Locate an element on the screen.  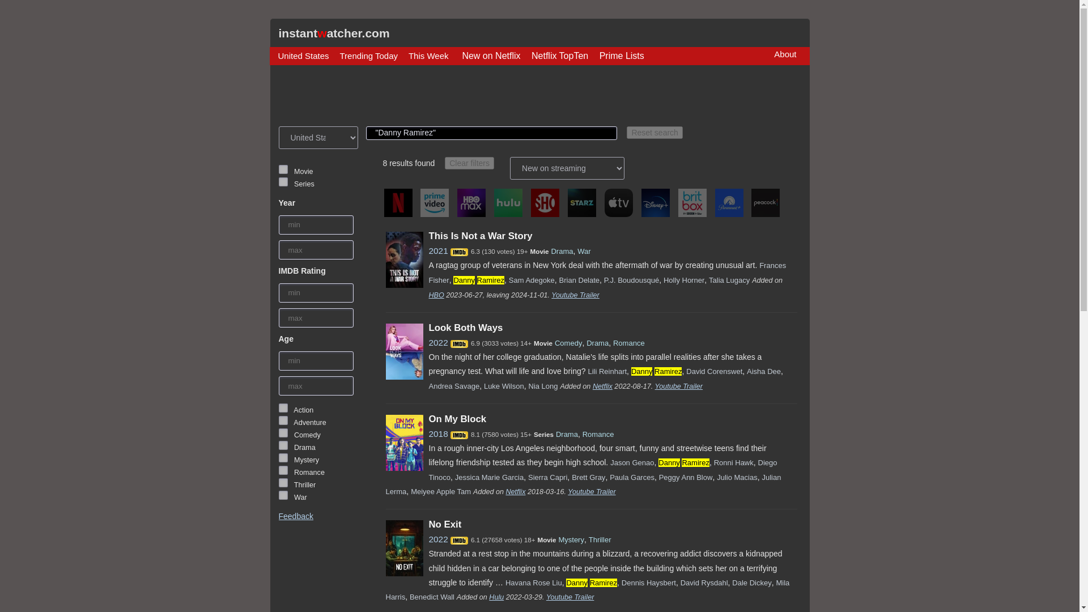
Look Both Ways is located at coordinates (466, 328).